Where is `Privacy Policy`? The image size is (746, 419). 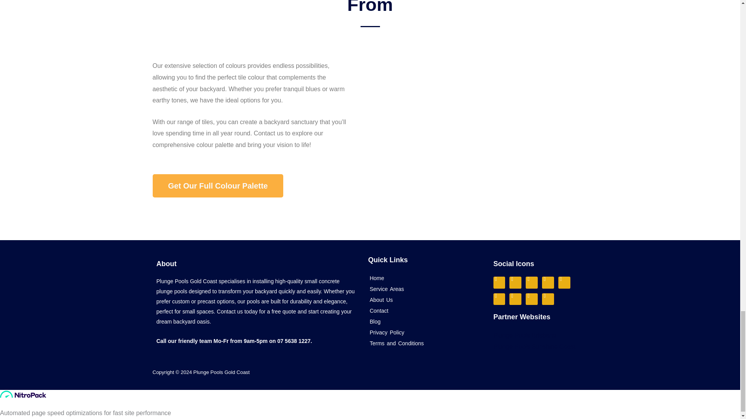
Privacy Policy is located at coordinates (424, 332).